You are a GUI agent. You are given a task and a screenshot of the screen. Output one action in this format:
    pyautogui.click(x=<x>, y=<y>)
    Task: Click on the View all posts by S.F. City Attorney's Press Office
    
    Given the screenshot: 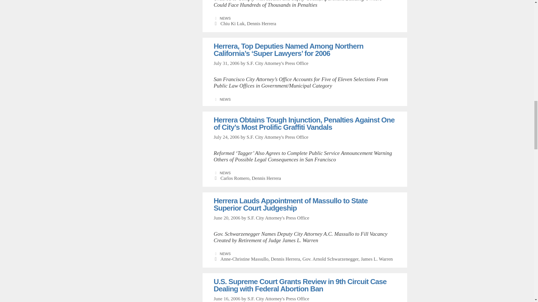 What is the action you would take?
    pyautogui.click(x=279, y=299)
    